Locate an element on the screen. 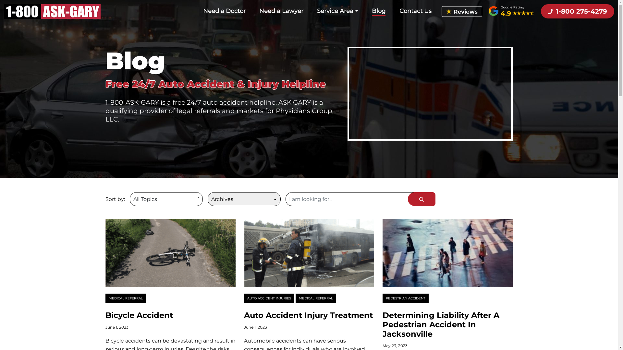 The height and width of the screenshot is (350, 623). Bicycle Accident is located at coordinates (139, 315).